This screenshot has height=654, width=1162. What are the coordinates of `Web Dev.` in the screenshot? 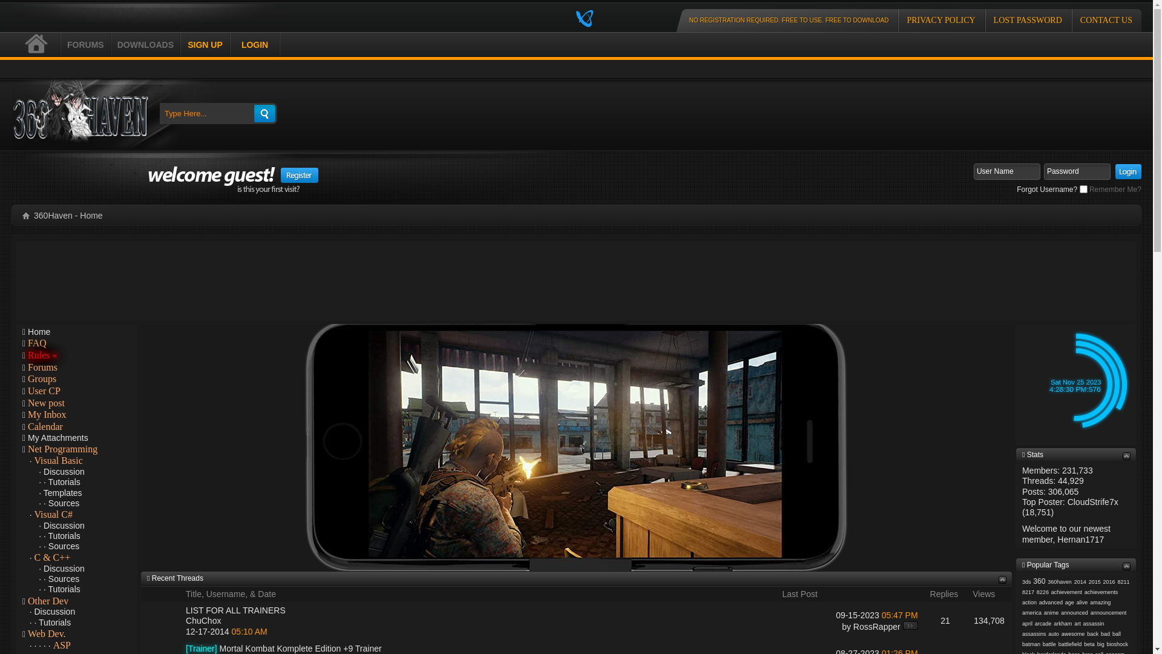 It's located at (47, 634).